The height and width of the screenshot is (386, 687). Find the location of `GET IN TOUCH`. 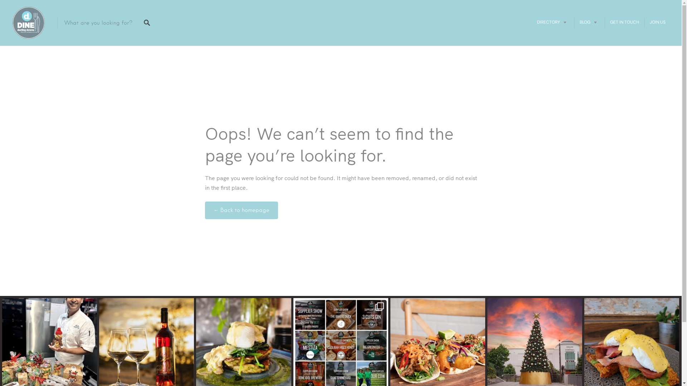

GET IN TOUCH is located at coordinates (625, 22).